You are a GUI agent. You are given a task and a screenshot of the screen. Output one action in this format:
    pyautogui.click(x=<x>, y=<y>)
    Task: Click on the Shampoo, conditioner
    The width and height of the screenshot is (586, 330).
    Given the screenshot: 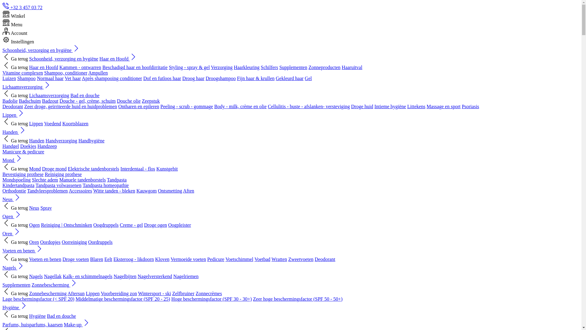 What is the action you would take?
    pyautogui.click(x=66, y=73)
    